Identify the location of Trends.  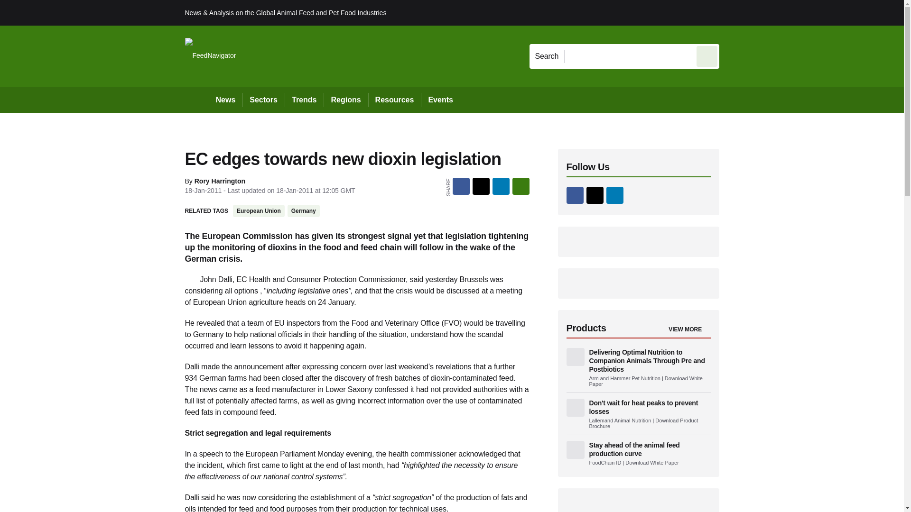
(304, 100).